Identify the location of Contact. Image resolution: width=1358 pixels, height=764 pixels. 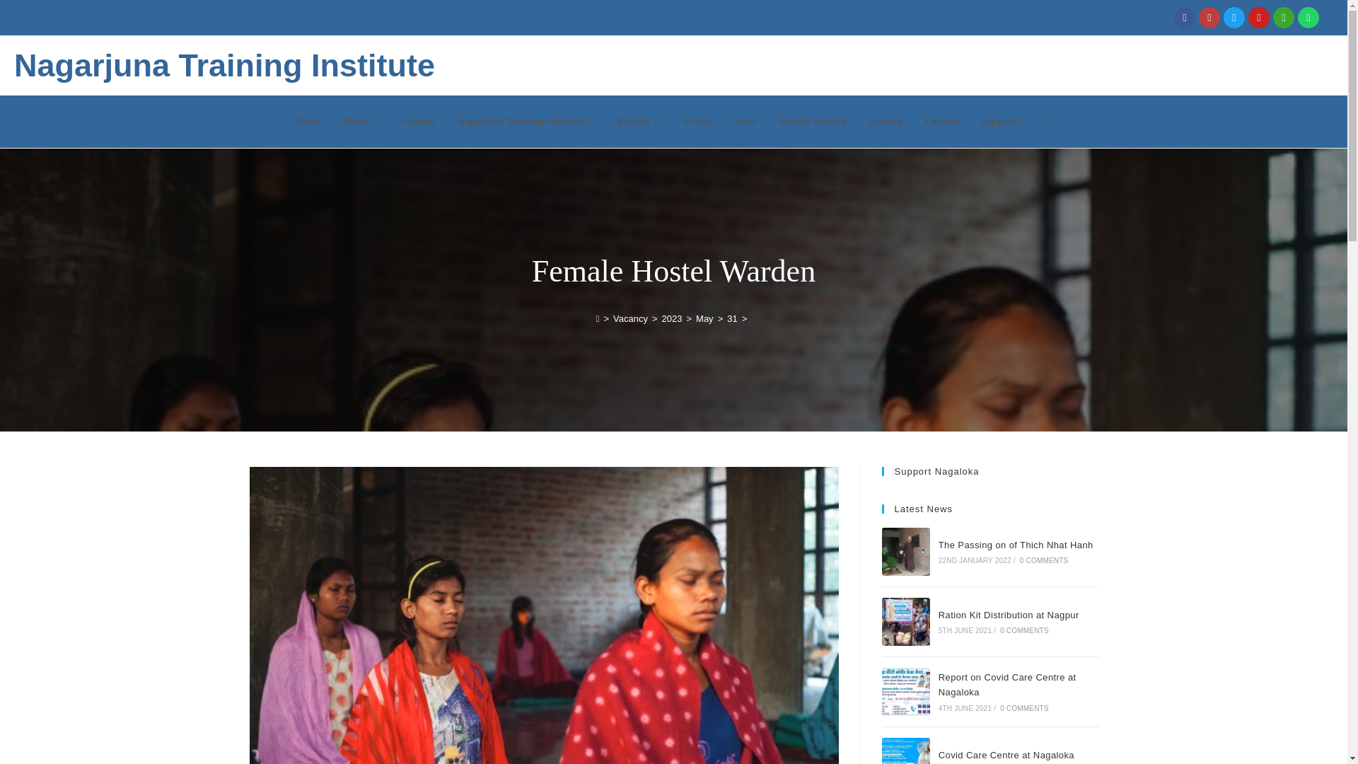
(941, 122).